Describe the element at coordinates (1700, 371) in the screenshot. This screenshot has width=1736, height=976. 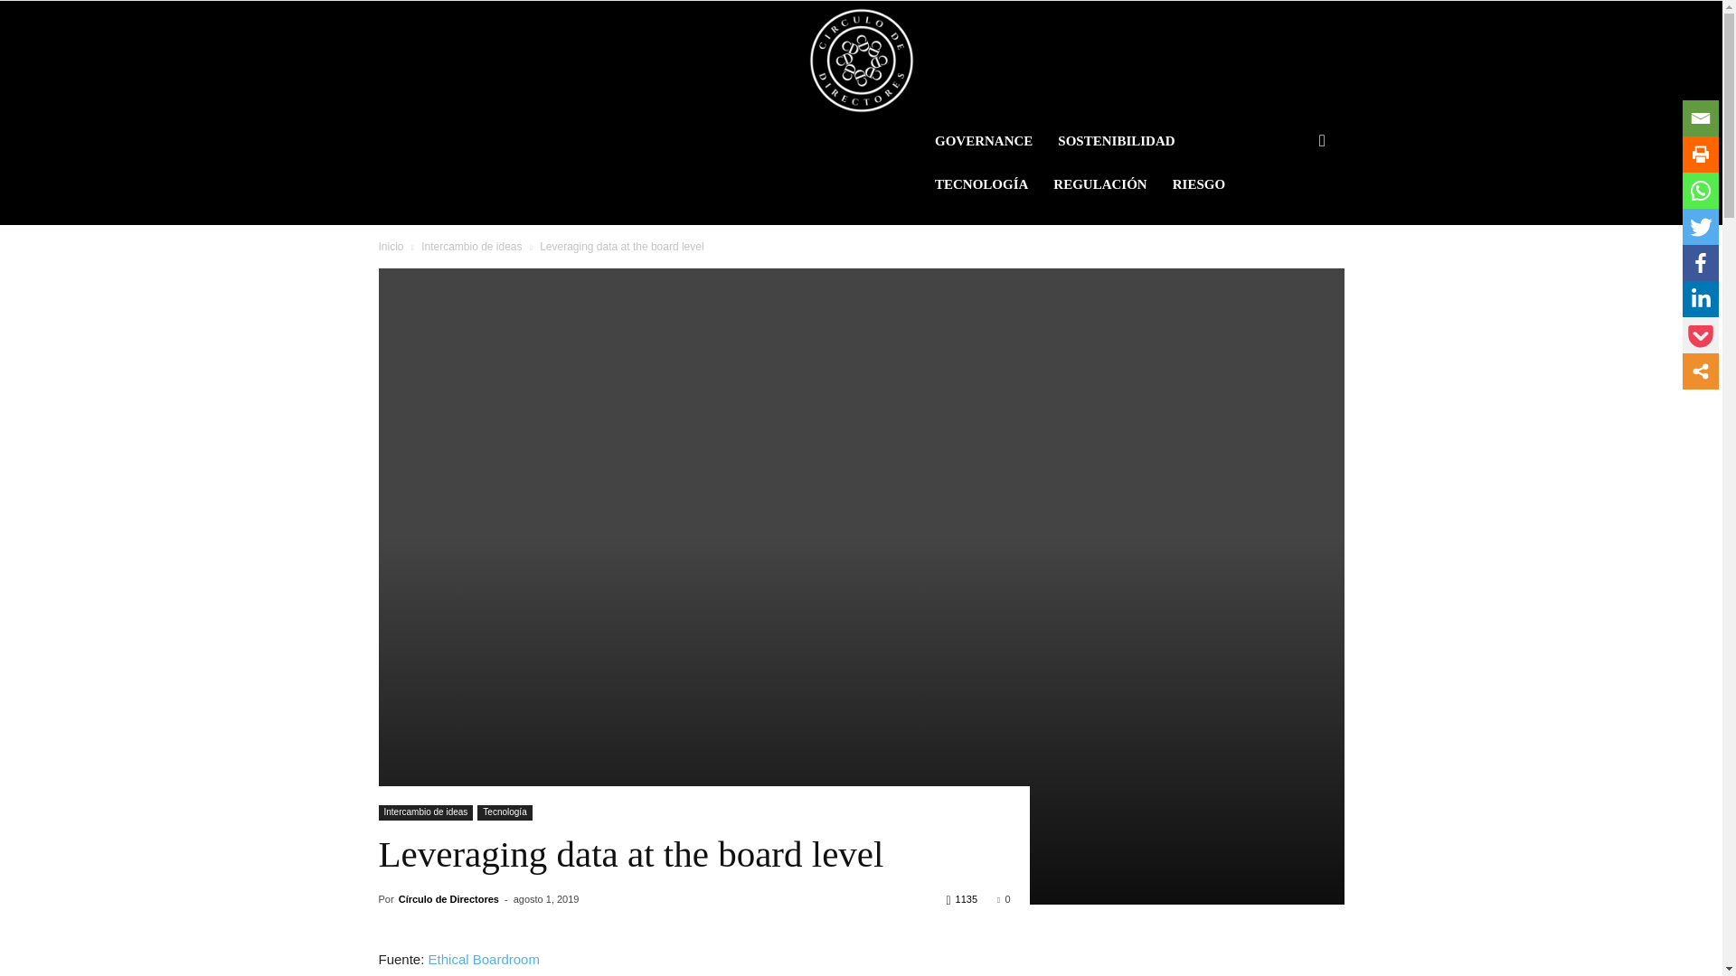
I see `More` at that location.